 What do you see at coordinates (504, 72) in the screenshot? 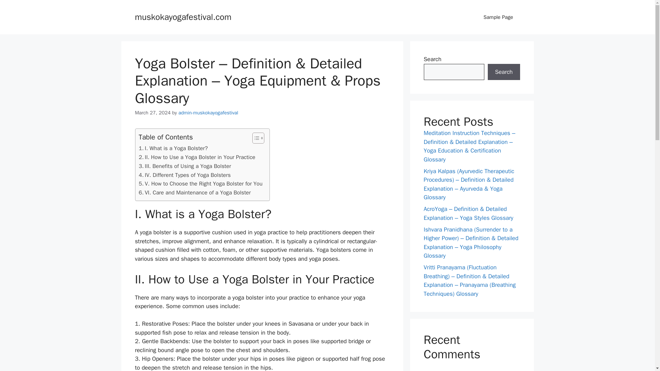
I see `Search` at bounding box center [504, 72].